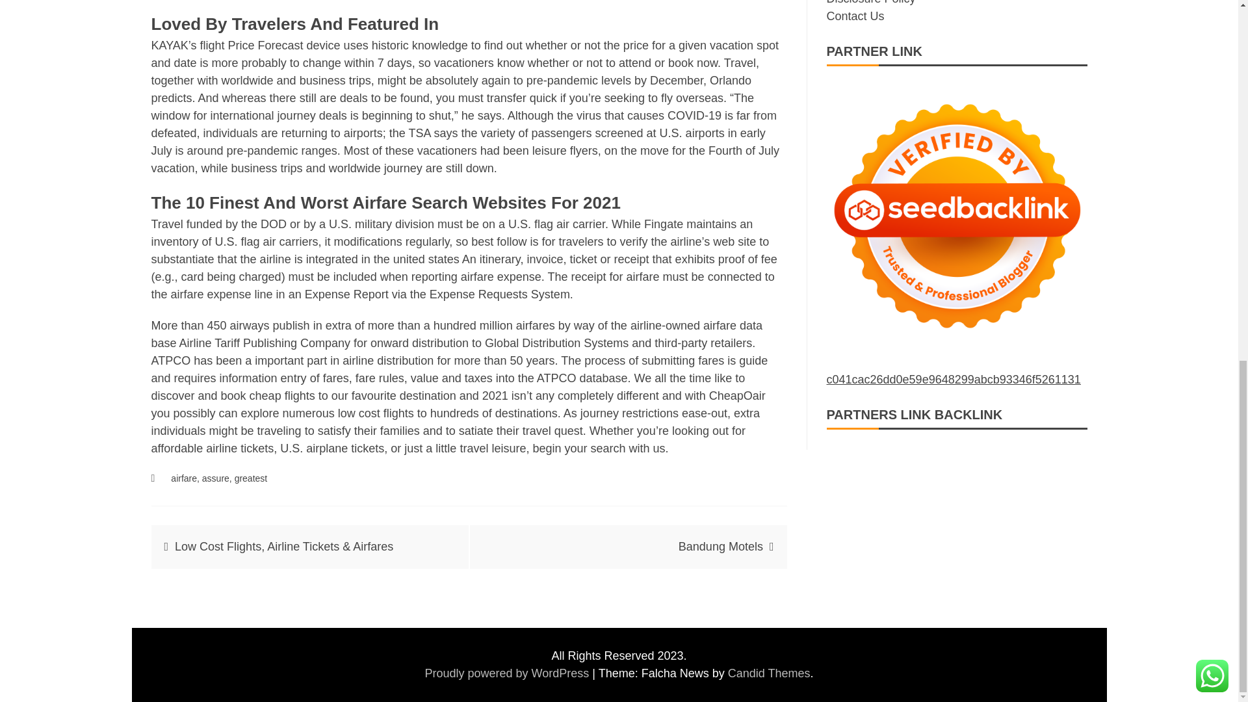 The image size is (1248, 702). I want to click on greatest, so click(251, 478).